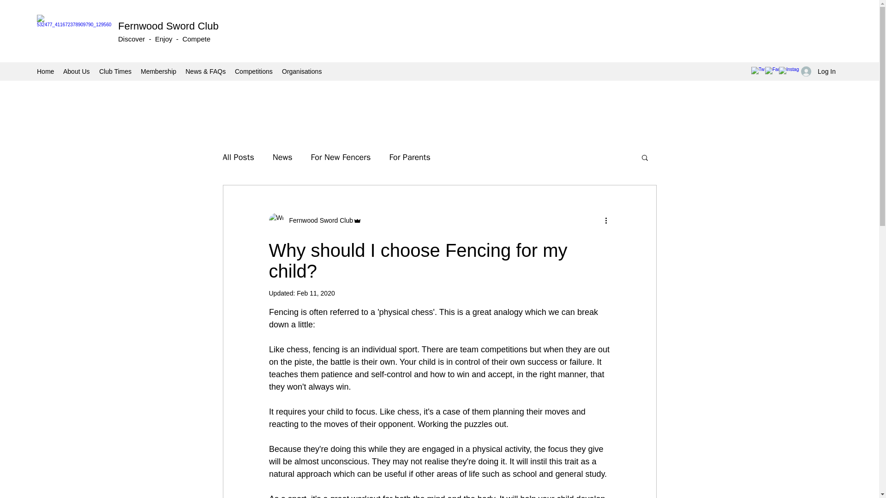 The width and height of the screenshot is (886, 498). What do you see at coordinates (282, 157) in the screenshot?
I see `News` at bounding box center [282, 157].